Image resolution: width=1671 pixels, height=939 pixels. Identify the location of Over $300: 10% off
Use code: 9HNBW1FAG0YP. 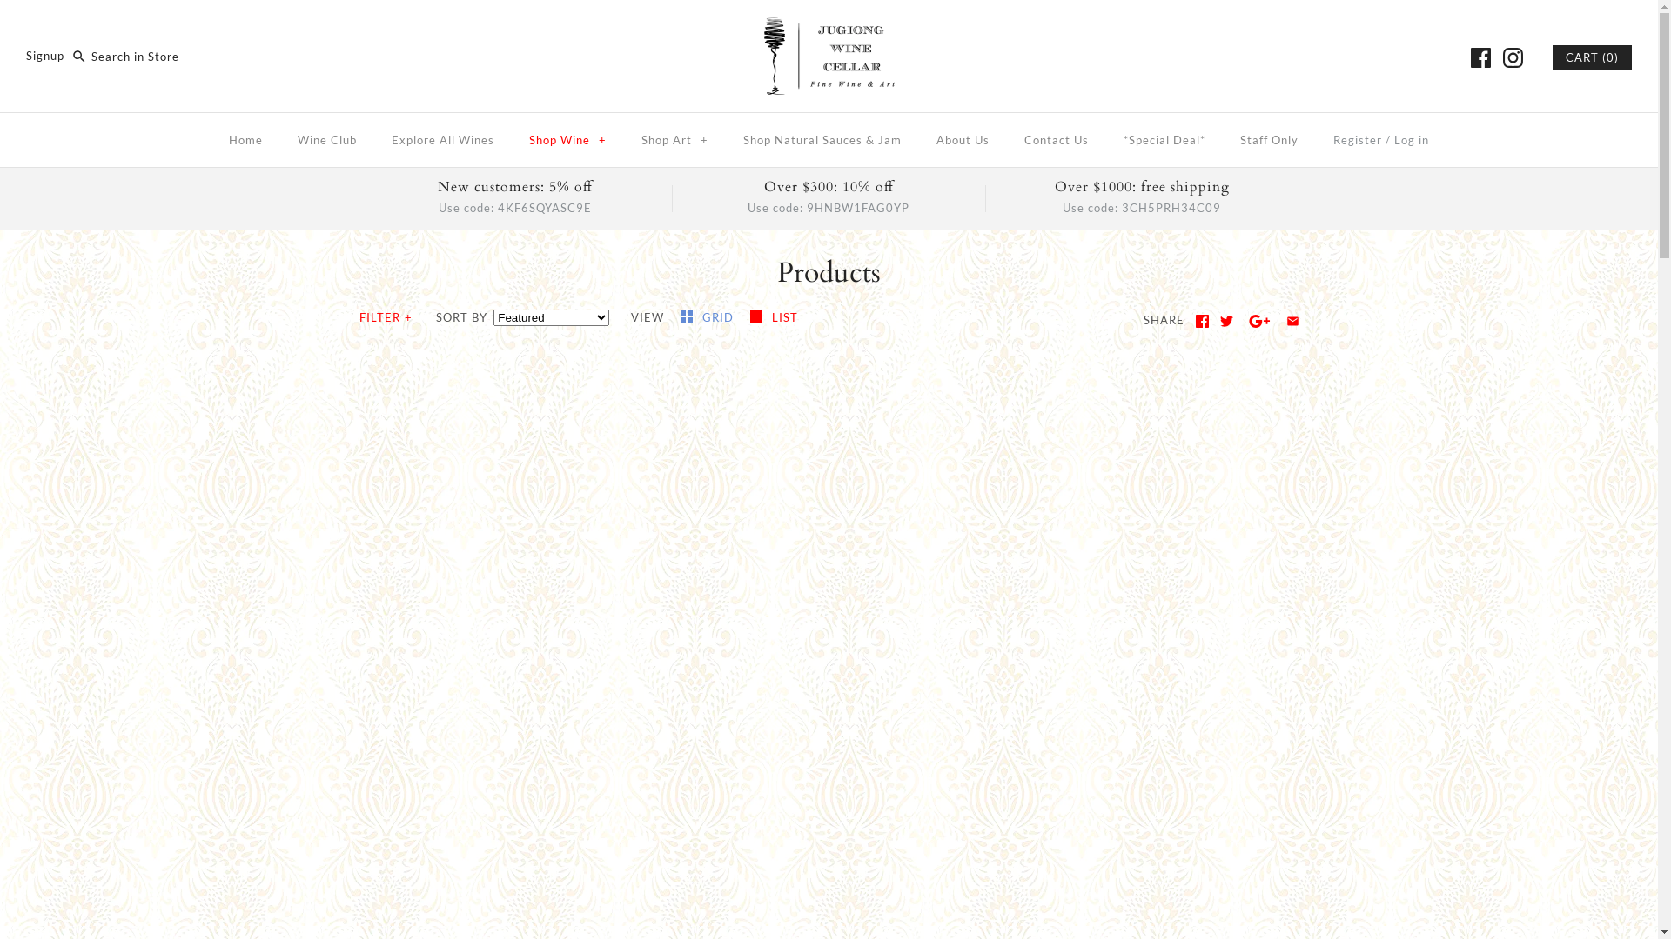
(829, 197).